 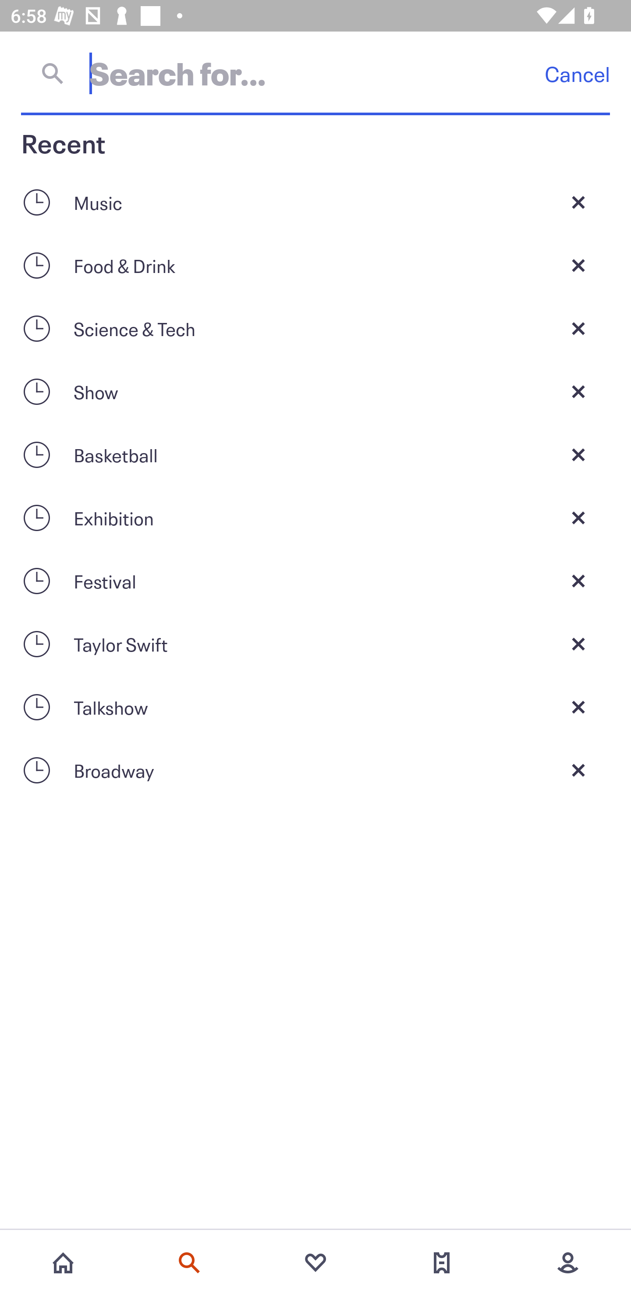 What do you see at coordinates (578, 707) in the screenshot?
I see `Close current screen` at bounding box center [578, 707].